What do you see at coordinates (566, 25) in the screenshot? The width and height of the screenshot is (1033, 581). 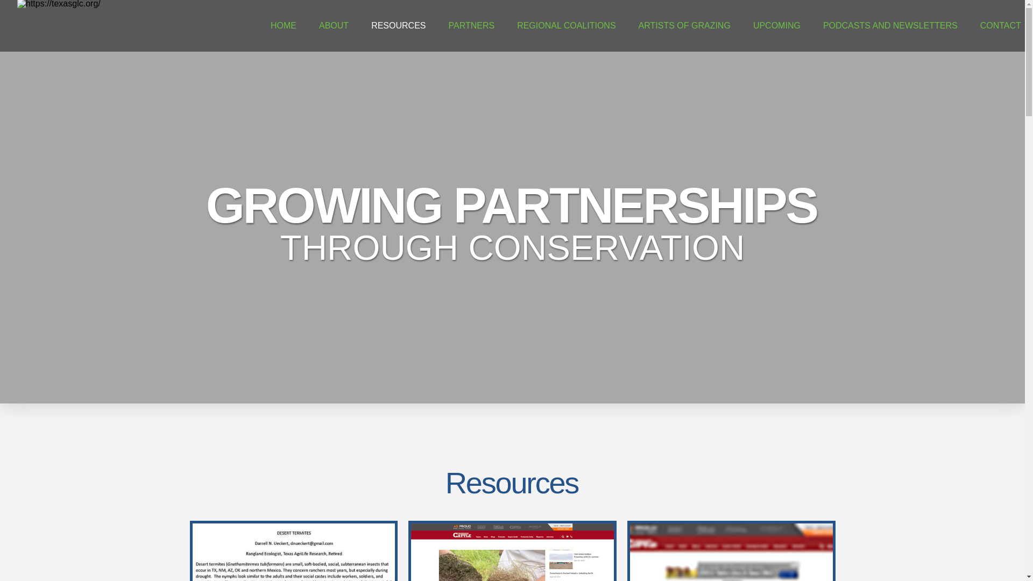 I see `REGIONAL COALITIONS` at bounding box center [566, 25].